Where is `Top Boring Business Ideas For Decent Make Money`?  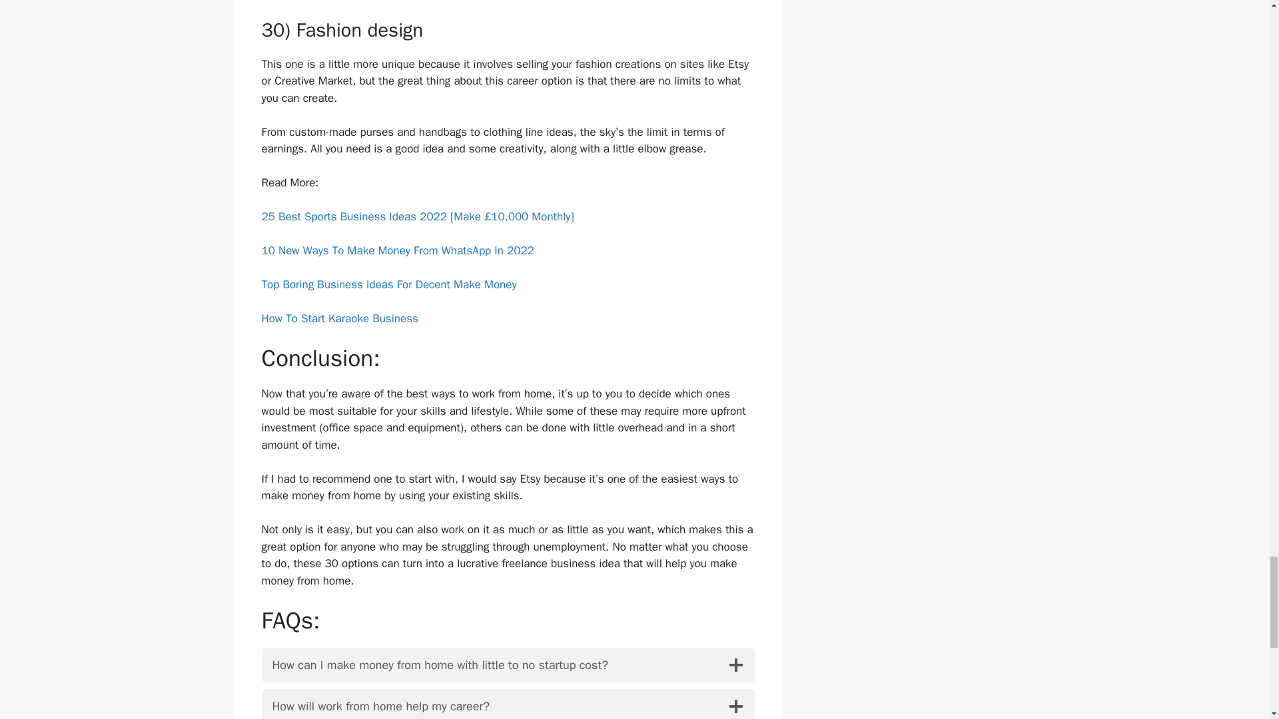 Top Boring Business Ideas For Decent Make Money is located at coordinates (388, 284).